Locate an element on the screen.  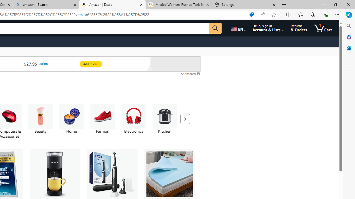
Home Home is located at coordinates (72, 119).